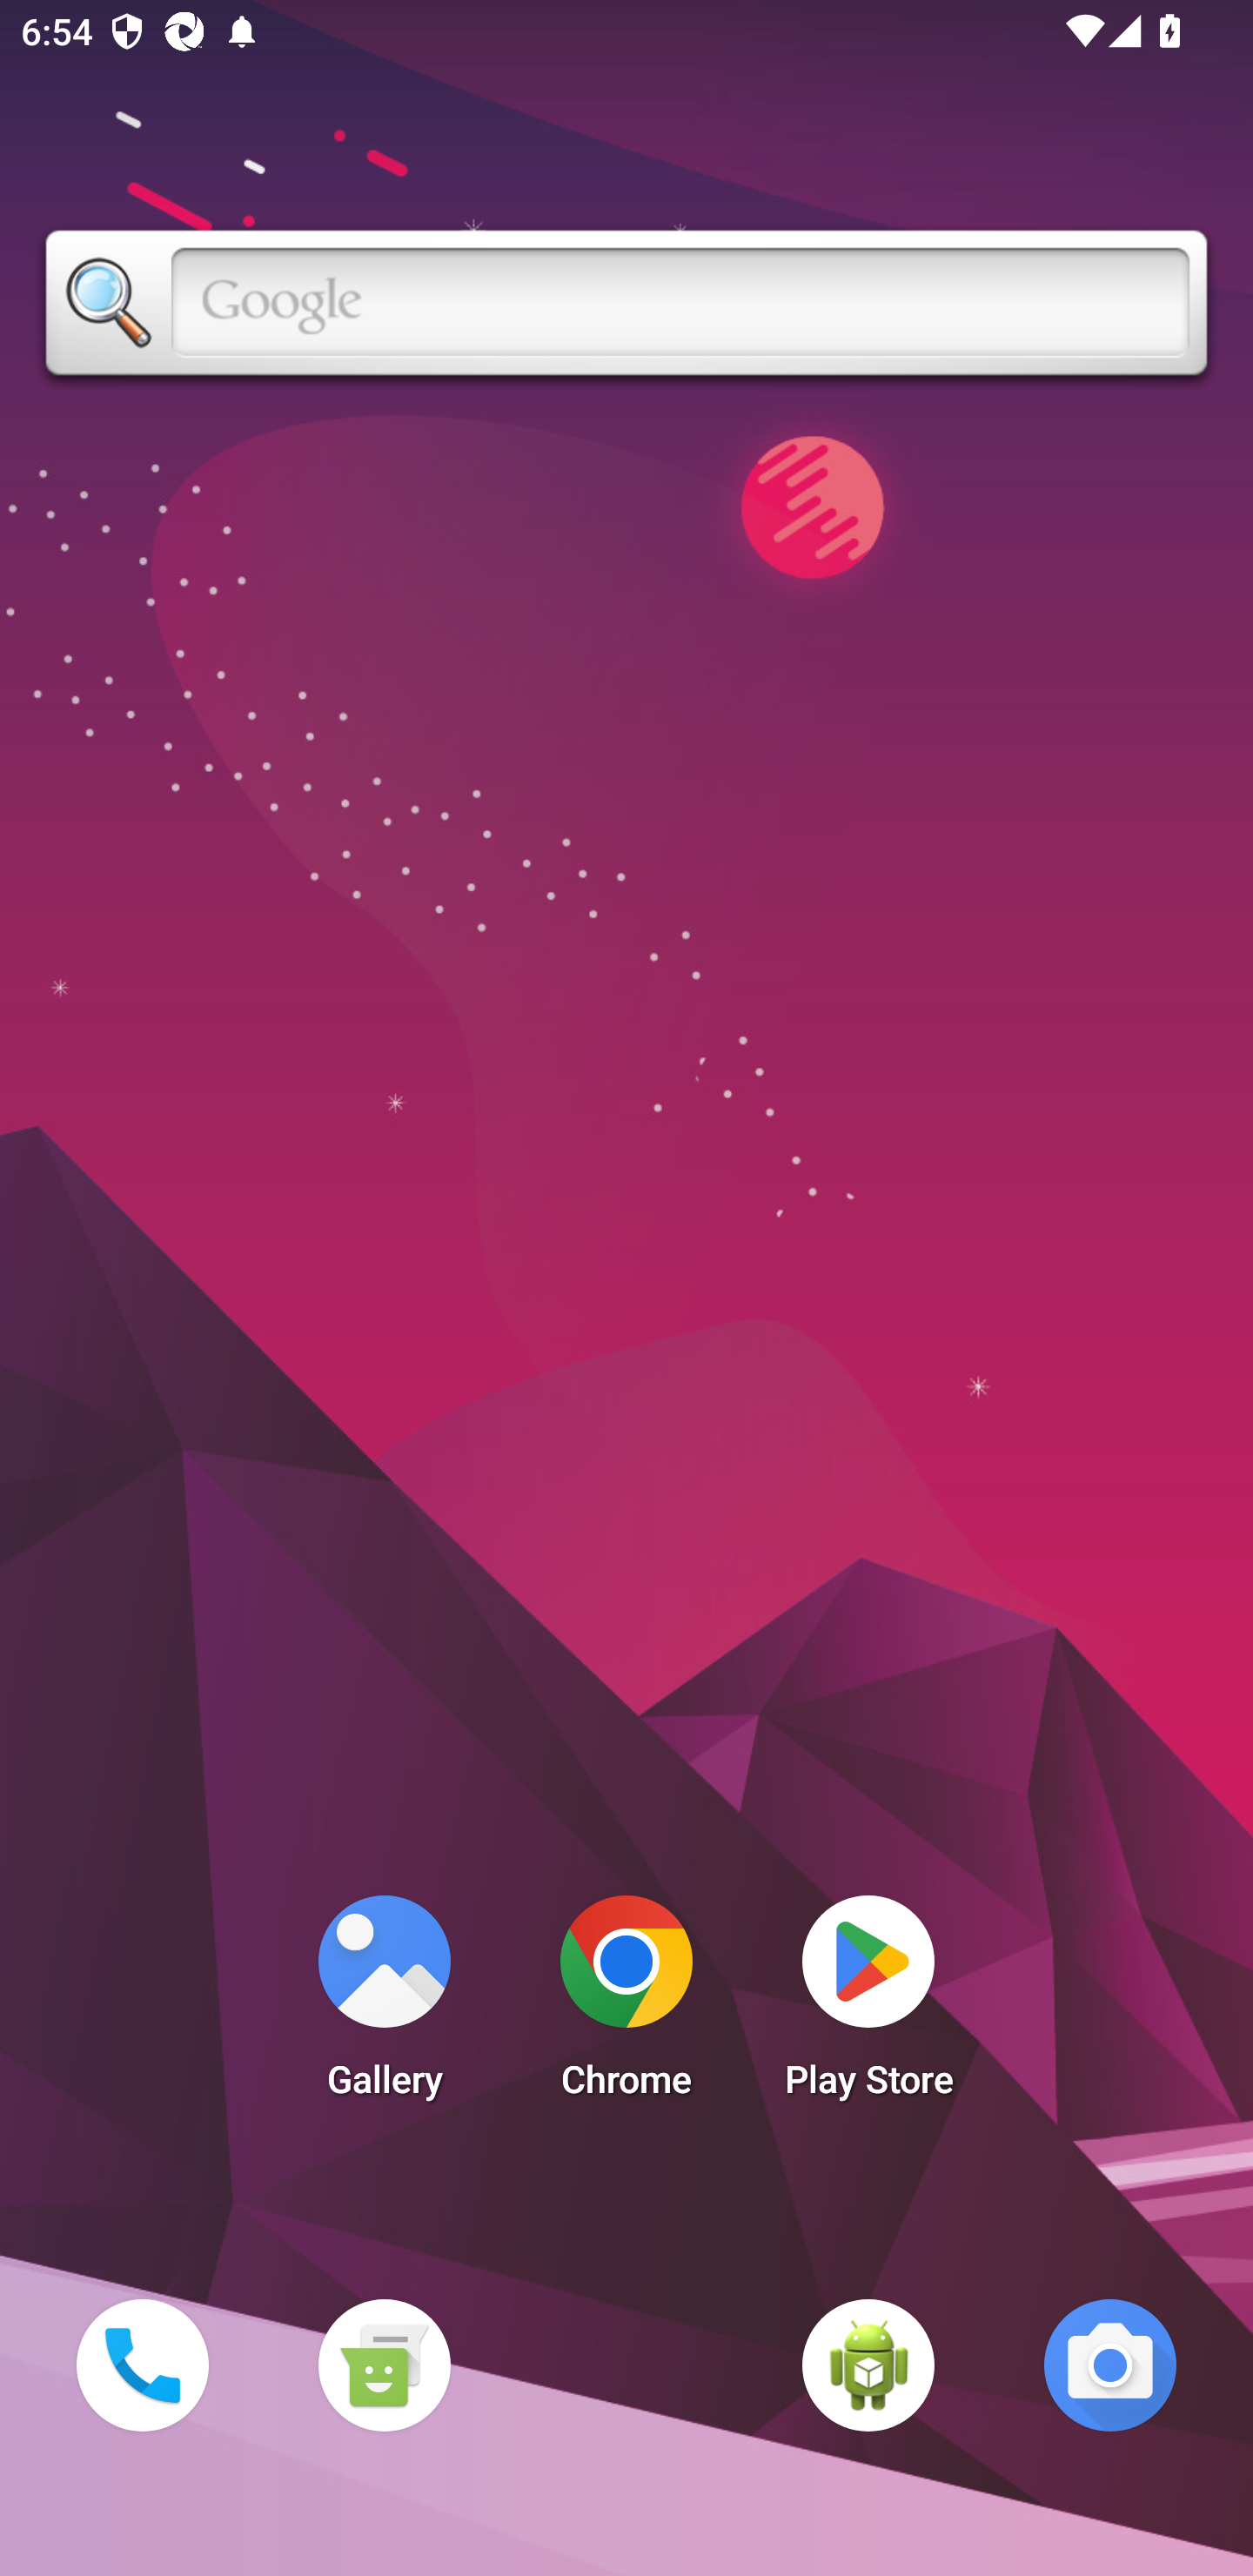 The image size is (1253, 2576). I want to click on Messaging, so click(384, 2365).